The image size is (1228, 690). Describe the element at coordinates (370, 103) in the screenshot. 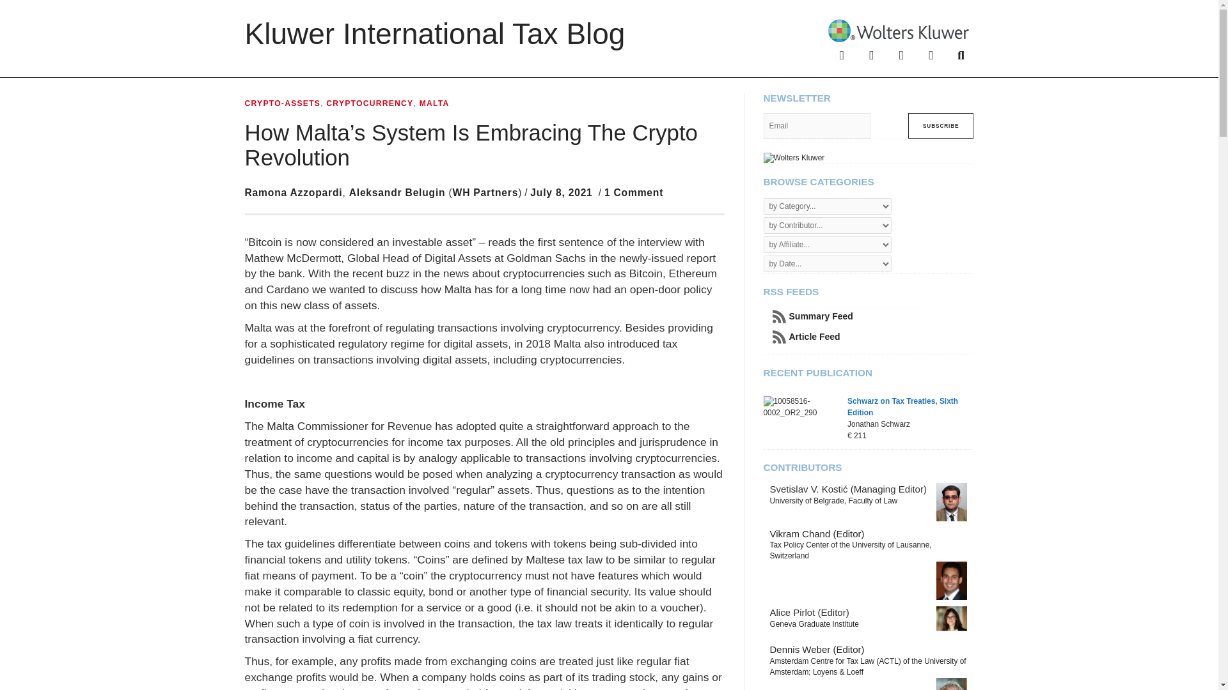

I see `CRYPTOCURRENCY` at that location.